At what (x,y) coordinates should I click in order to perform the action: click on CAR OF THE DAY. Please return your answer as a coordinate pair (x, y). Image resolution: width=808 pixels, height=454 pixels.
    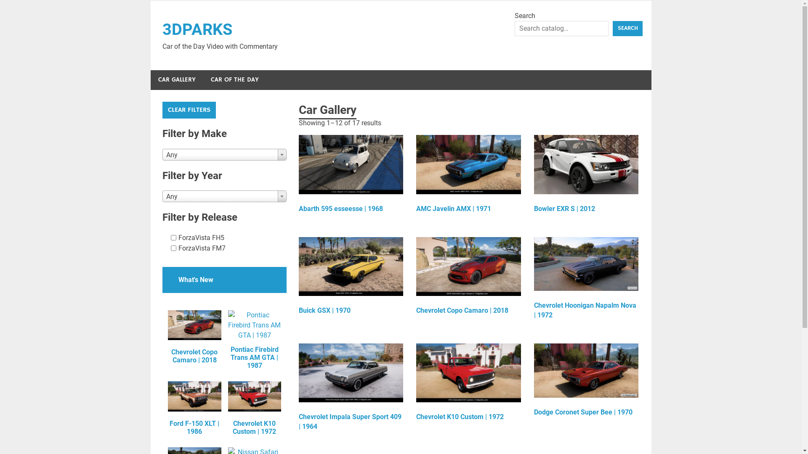
    Looking at the image, I should click on (234, 80).